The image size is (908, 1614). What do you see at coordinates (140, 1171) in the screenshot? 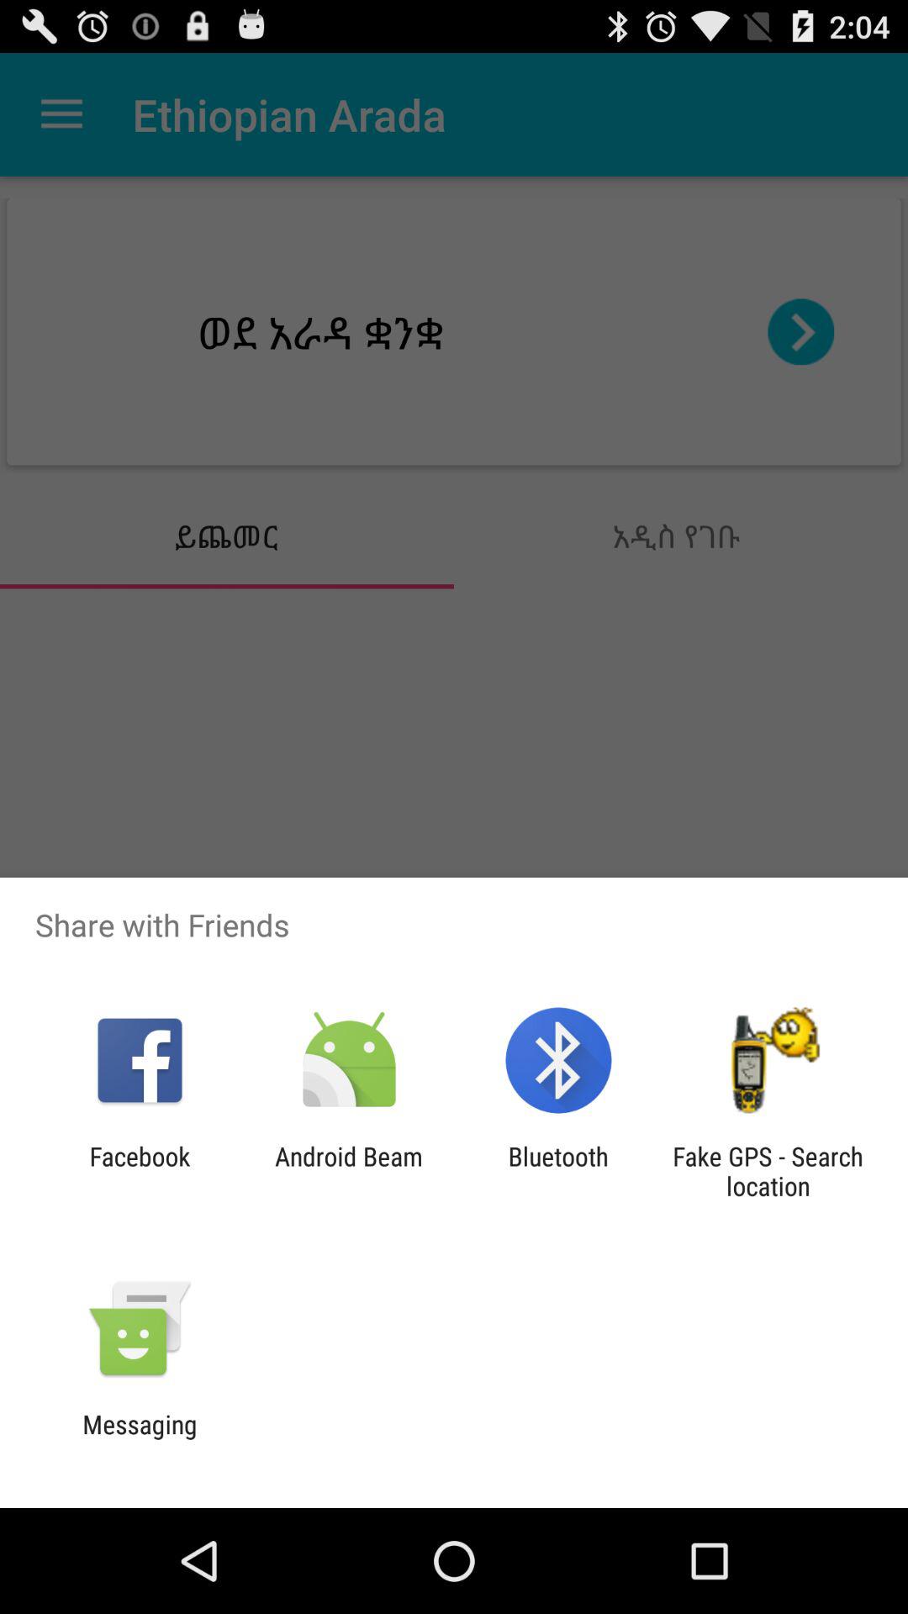
I see `select the item to the left of android beam app` at bounding box center [140, 1171].